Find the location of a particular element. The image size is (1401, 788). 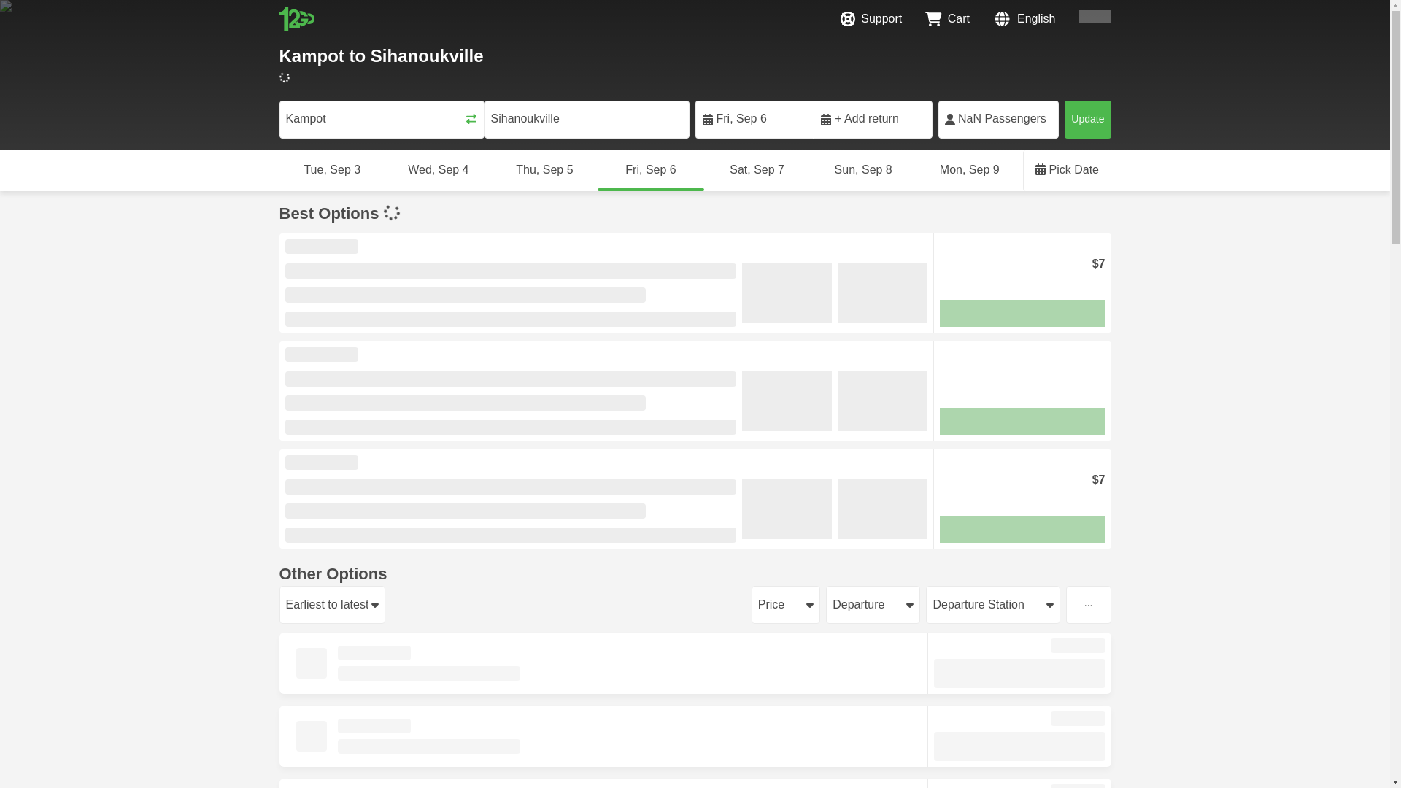

Thu, Sep 5 is located at coordinates (544, 171).